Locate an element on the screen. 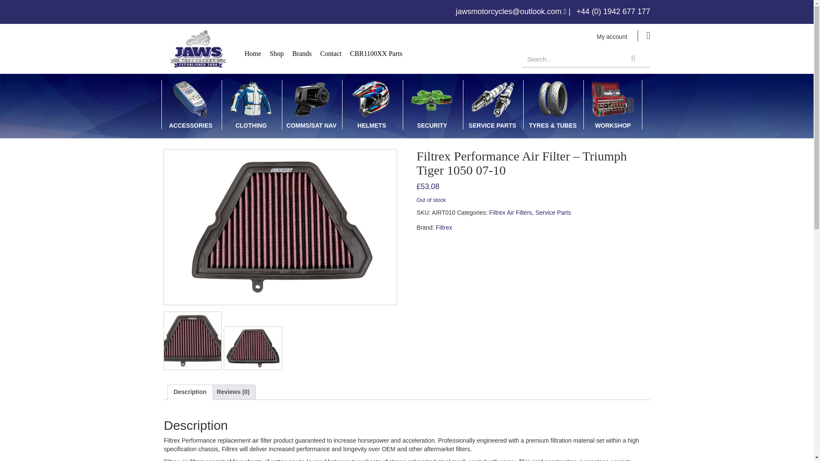 The height and width of the screenshot is (461, 820). SERVICE PARTS is located at coordinates (492, 105).